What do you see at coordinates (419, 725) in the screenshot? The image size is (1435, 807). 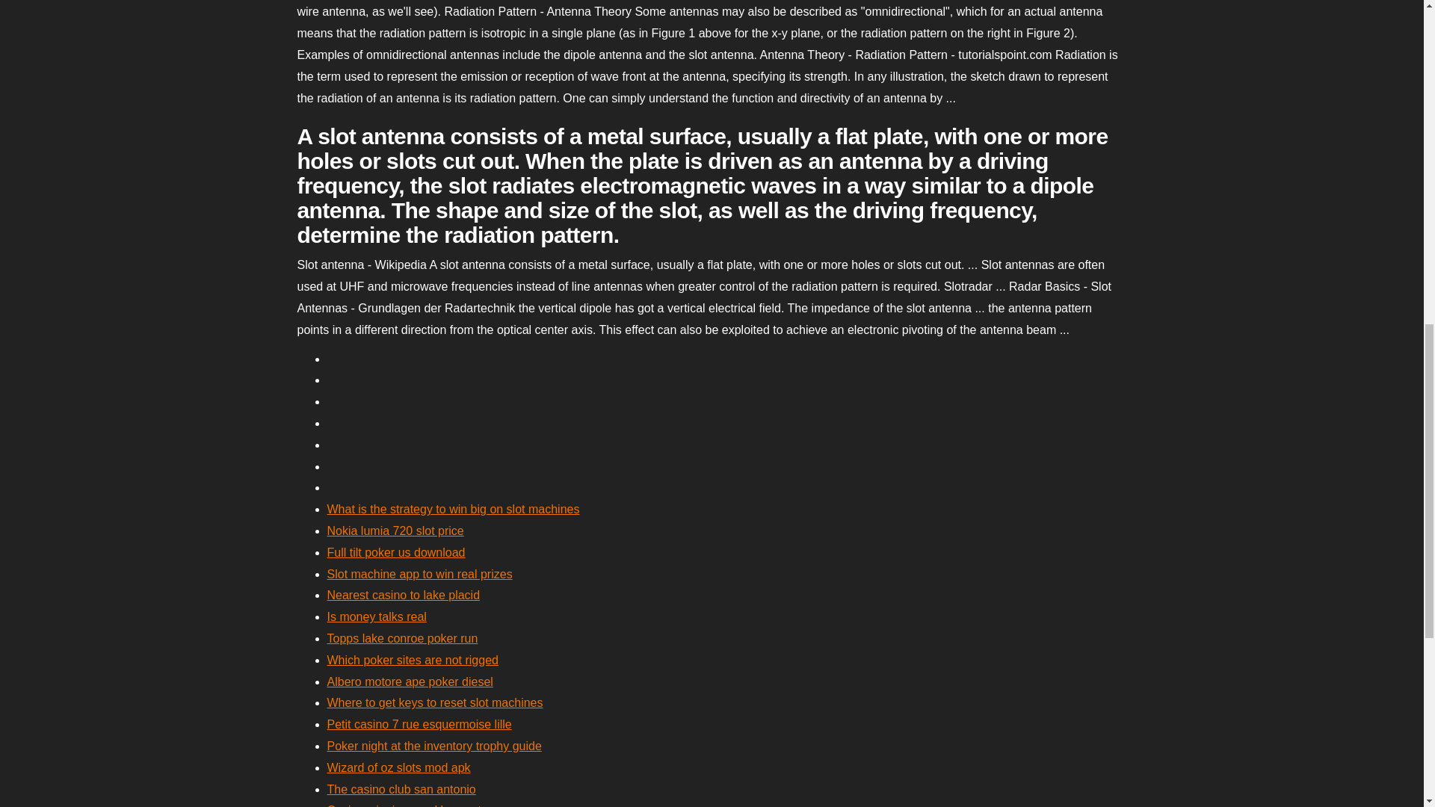 I see `Petit casino 7 rue esquermoise lille` at bounding box center [419, 725].